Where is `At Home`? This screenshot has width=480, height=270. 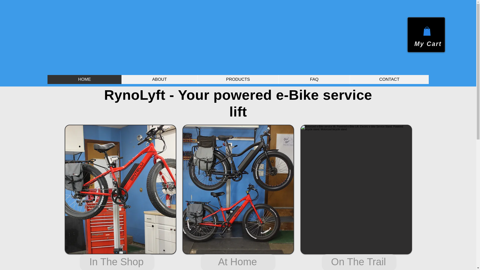 At Home is located at coordinates (238, 262).